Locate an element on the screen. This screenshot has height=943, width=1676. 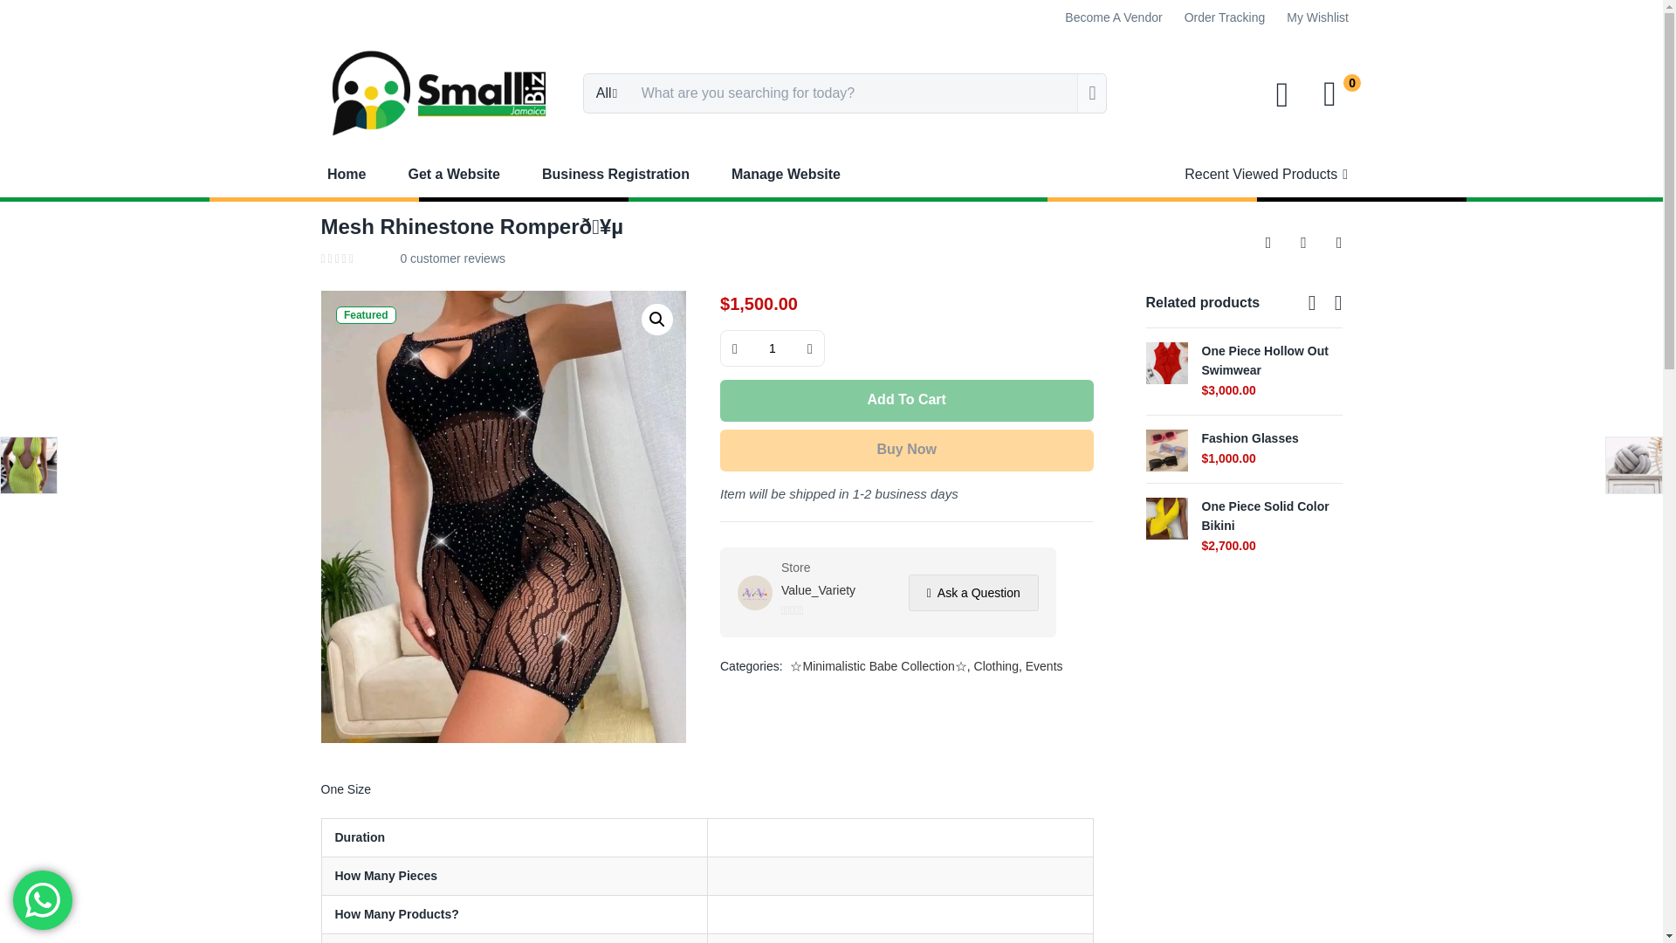
No reviews yet! is located at coordinates (812, 611).